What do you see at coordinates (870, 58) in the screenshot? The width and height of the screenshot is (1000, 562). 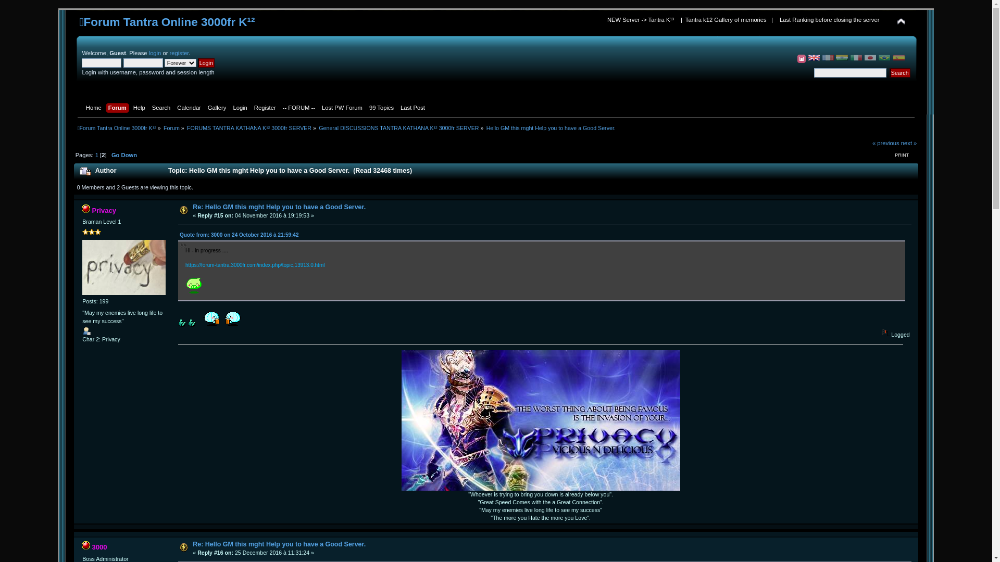 I see `Japanese-utf8` at bounding box center [870, 58].